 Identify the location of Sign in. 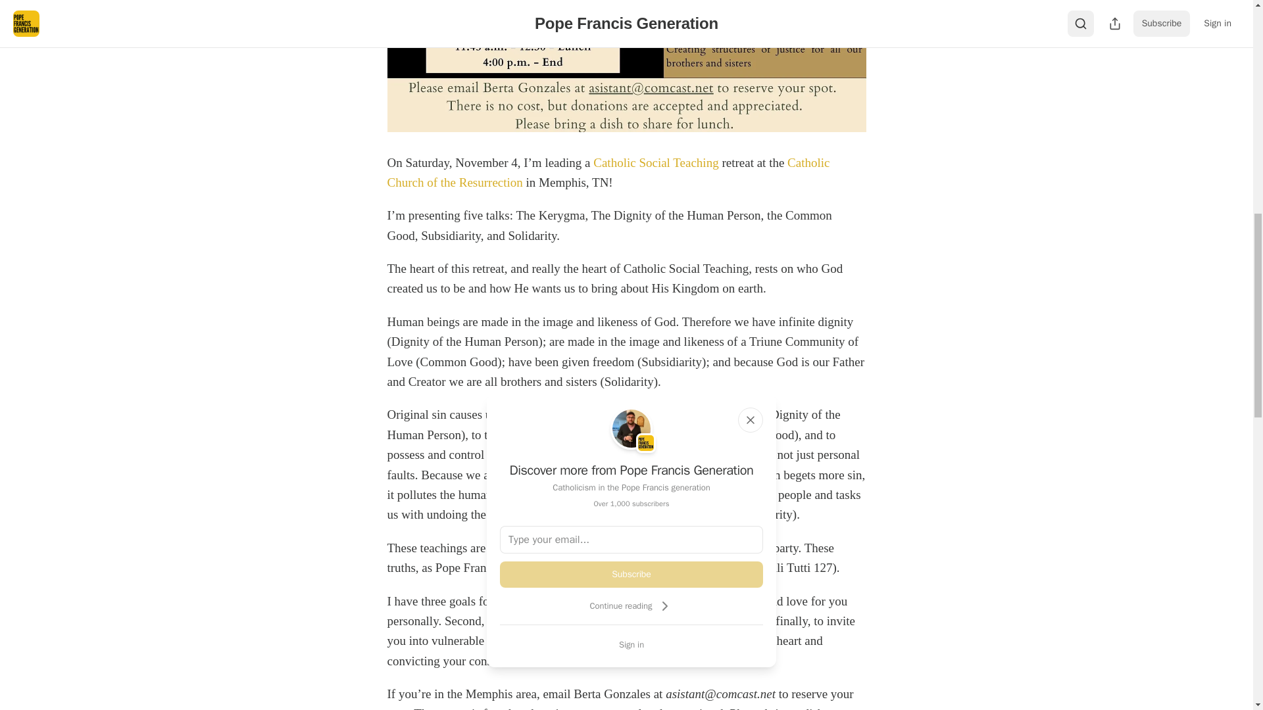
(631, 644).